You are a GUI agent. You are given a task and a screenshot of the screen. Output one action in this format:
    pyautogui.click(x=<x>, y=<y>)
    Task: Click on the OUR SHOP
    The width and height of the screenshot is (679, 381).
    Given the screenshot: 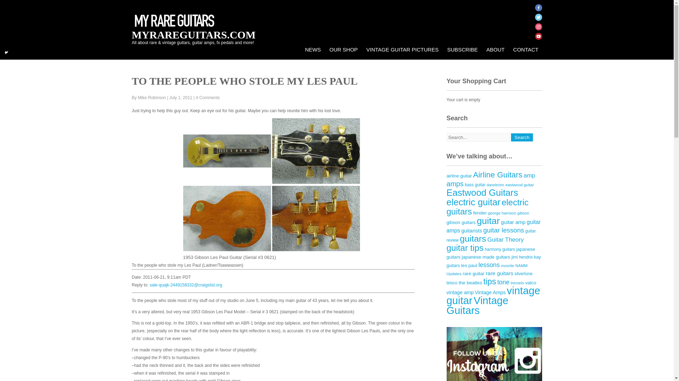 What is the action you would take?
    pyautogui.click(x=343, y=49)
    